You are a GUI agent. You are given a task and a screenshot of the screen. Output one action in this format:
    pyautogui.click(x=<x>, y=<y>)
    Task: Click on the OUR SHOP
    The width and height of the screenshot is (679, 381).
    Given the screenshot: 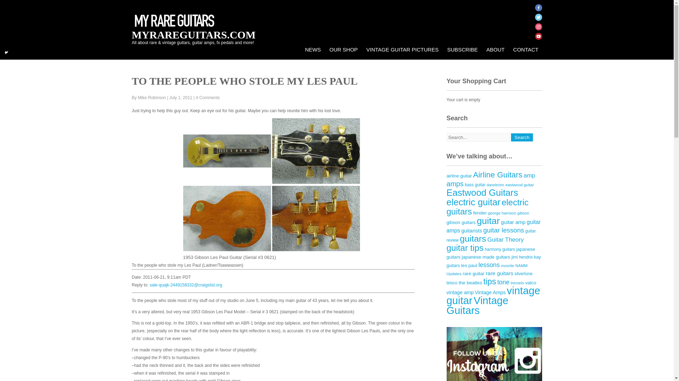 What is the action you would take?
    pyautogui.click(x=343, y=49)
    